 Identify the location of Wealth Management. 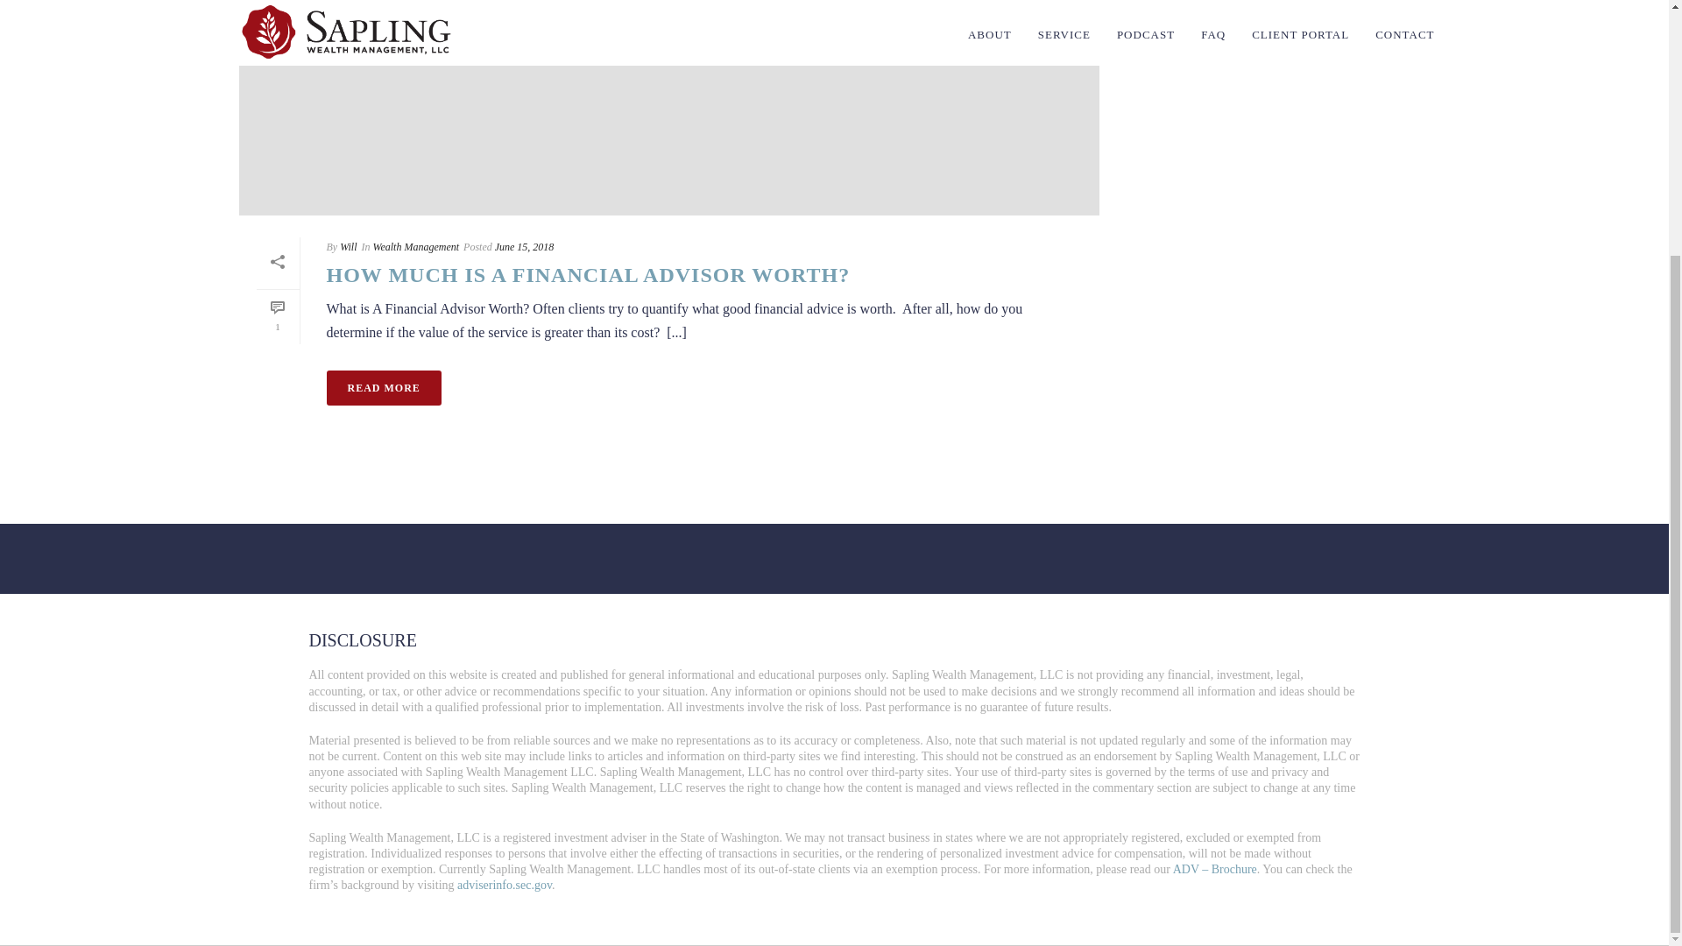
(416, 247).